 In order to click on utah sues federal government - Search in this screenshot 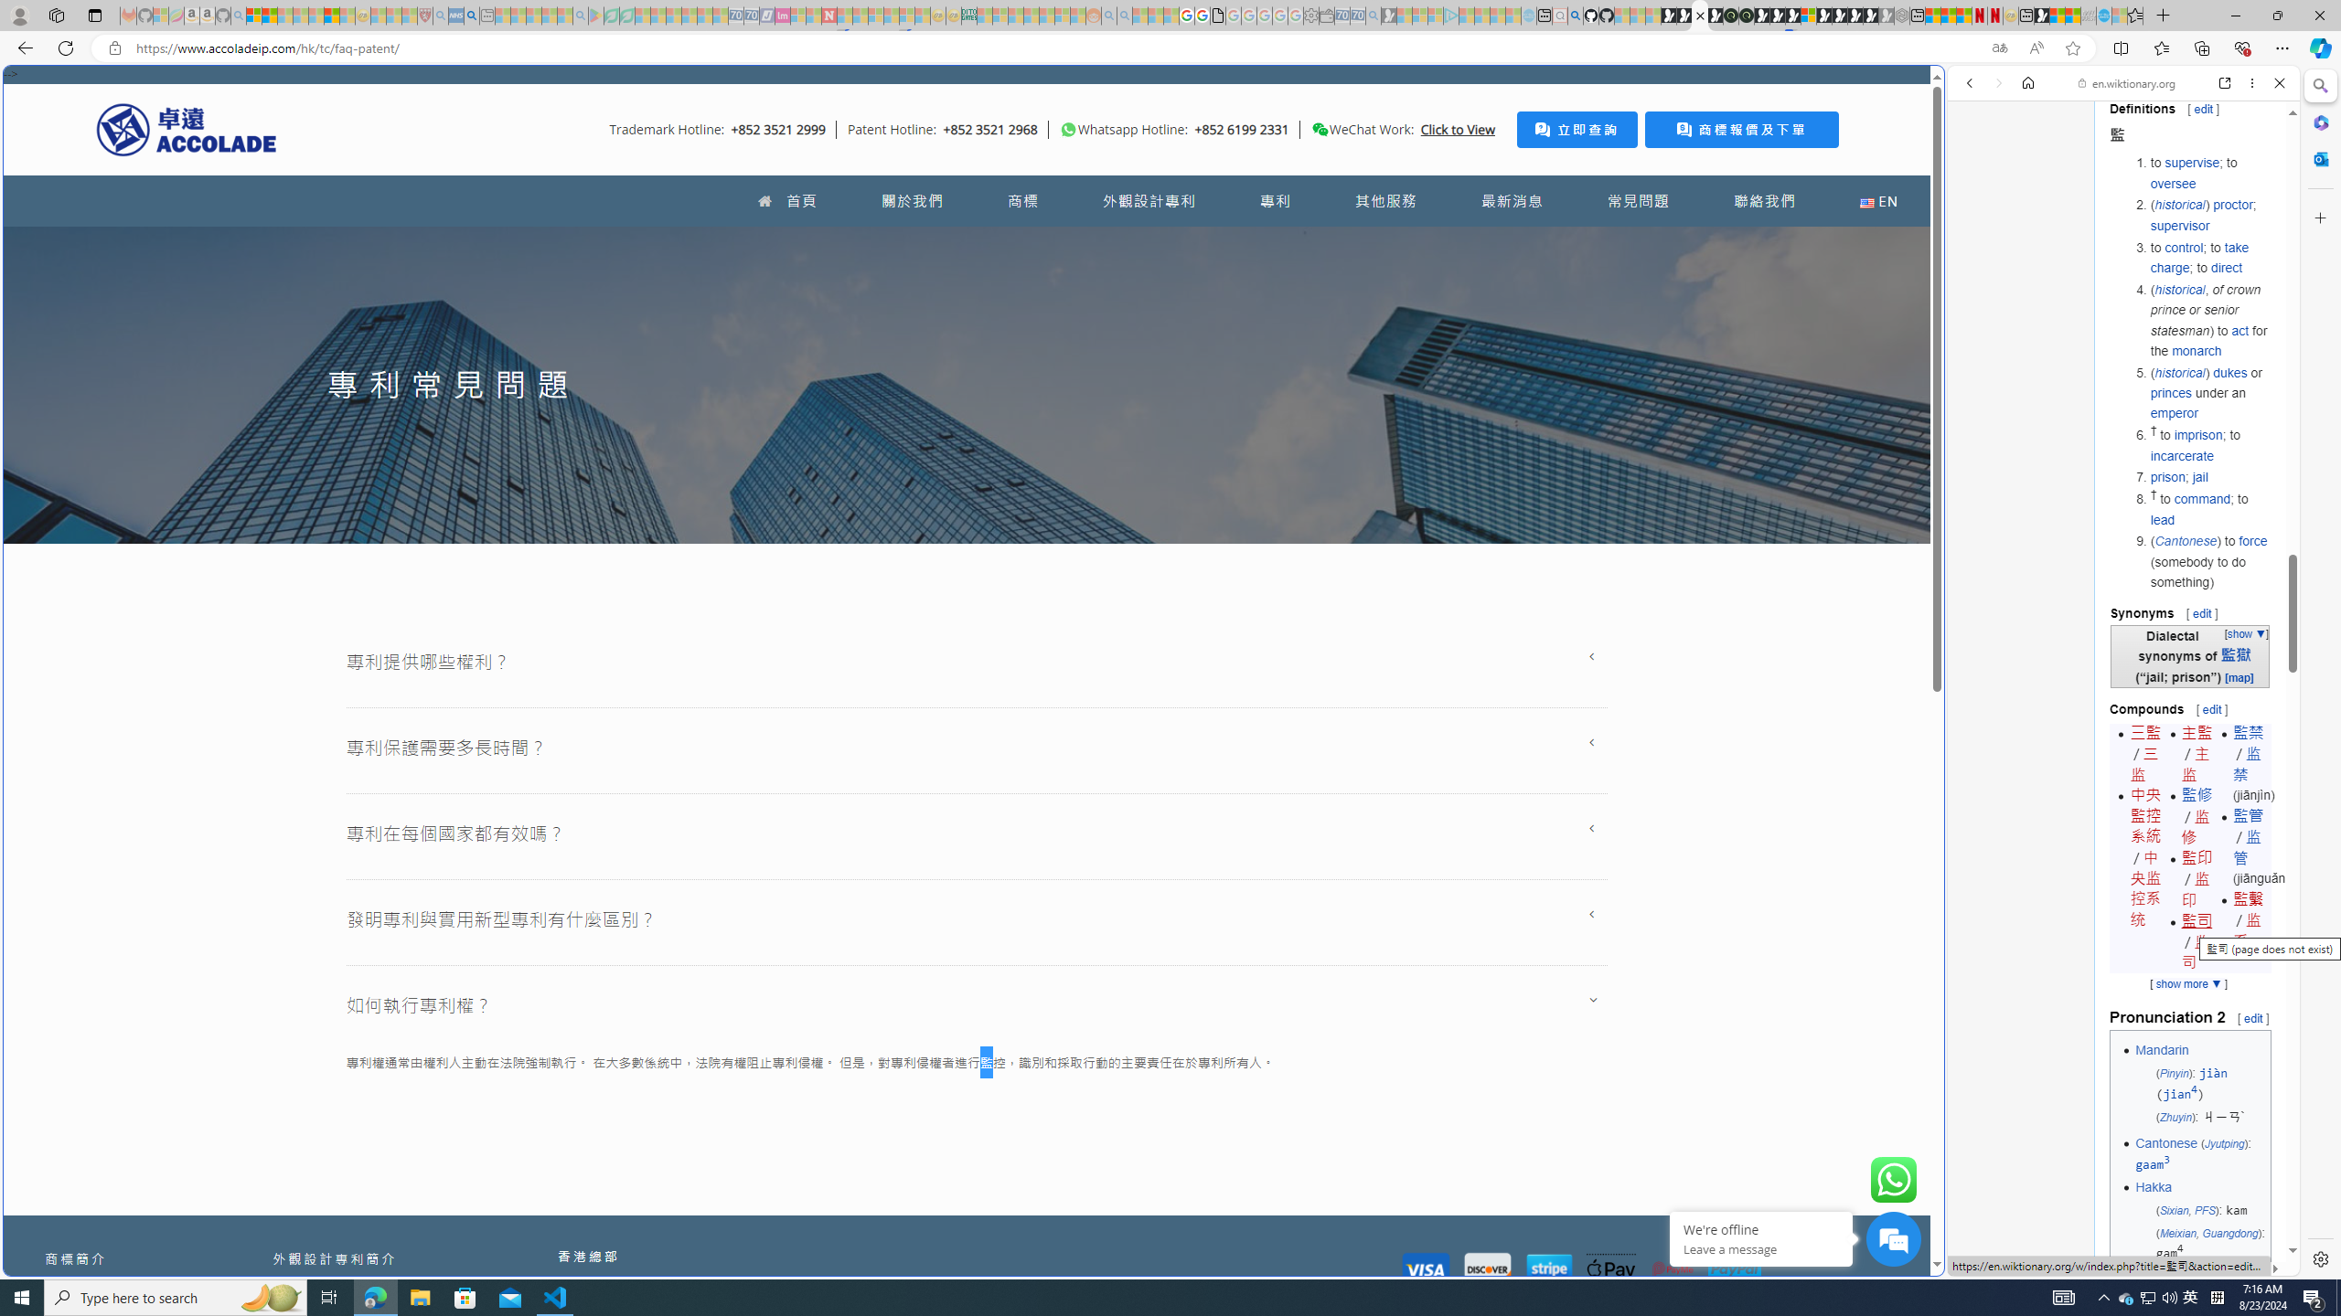, I will do `click(472, 16)`.